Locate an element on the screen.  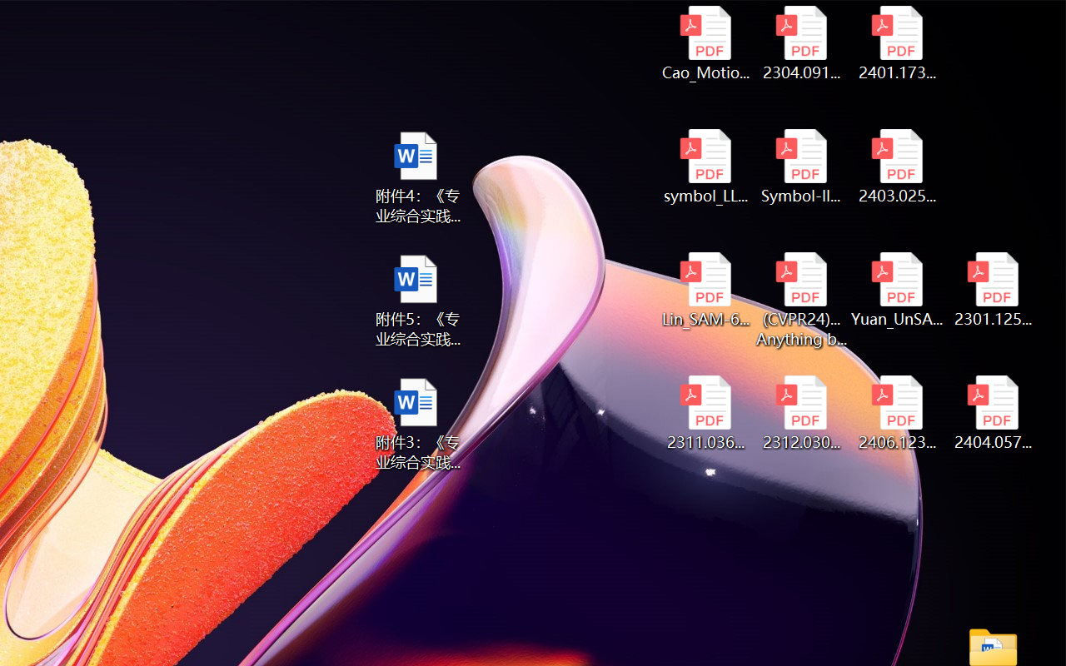
Symbol-llm-v2.pdf is located at coordinates (801, 166).